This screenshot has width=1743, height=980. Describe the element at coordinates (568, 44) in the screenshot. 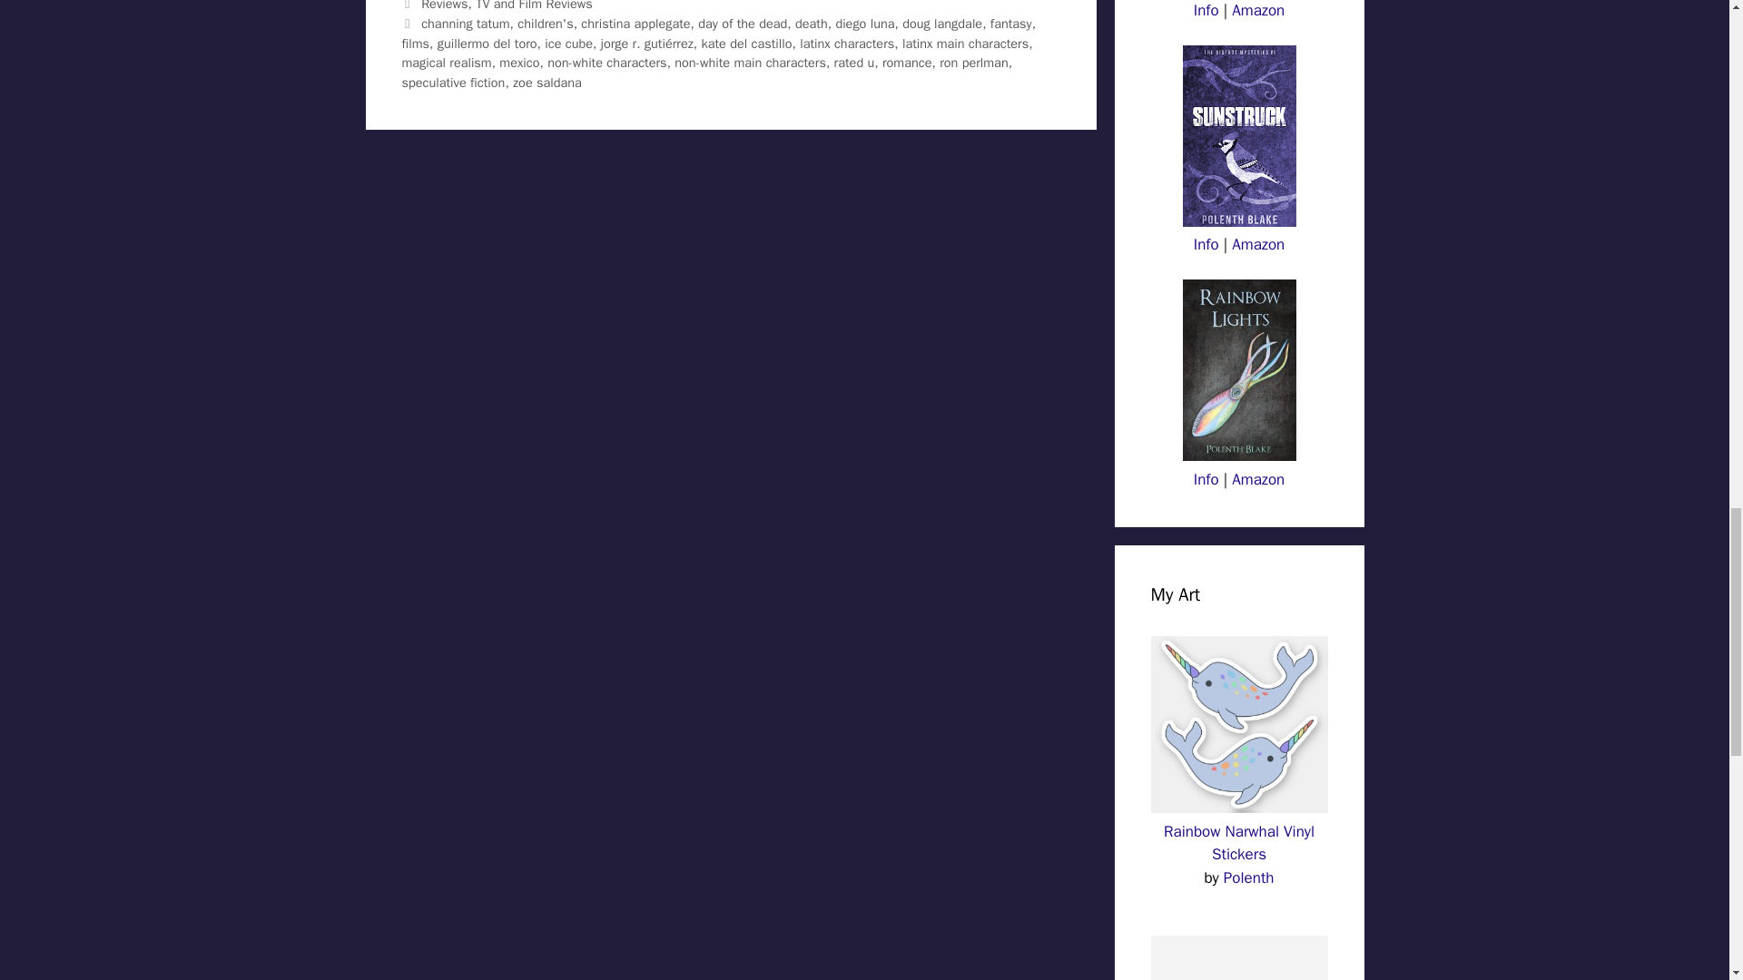

I see `ice cube` at that location.